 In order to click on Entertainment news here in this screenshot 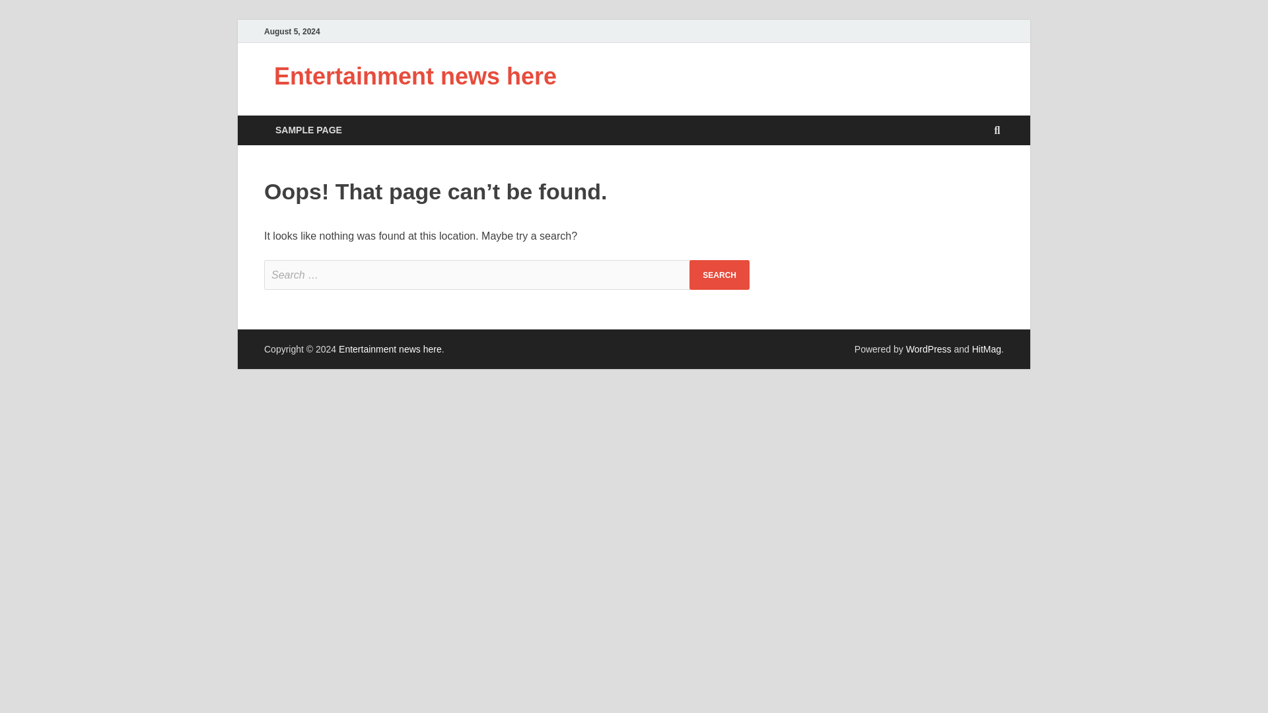, I will do `click(415, 77)`.